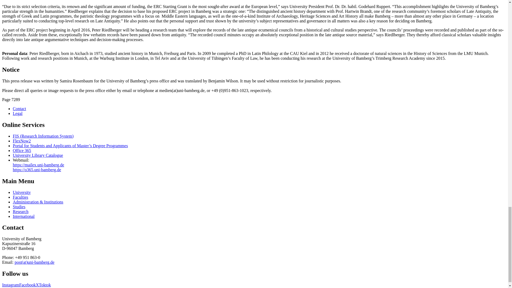 The width and height of the screenshot is (512, 288). What do you see at coordinates (45, 285) in the screenshot?
I see `Tiktok` at bounding box center [45, 285].